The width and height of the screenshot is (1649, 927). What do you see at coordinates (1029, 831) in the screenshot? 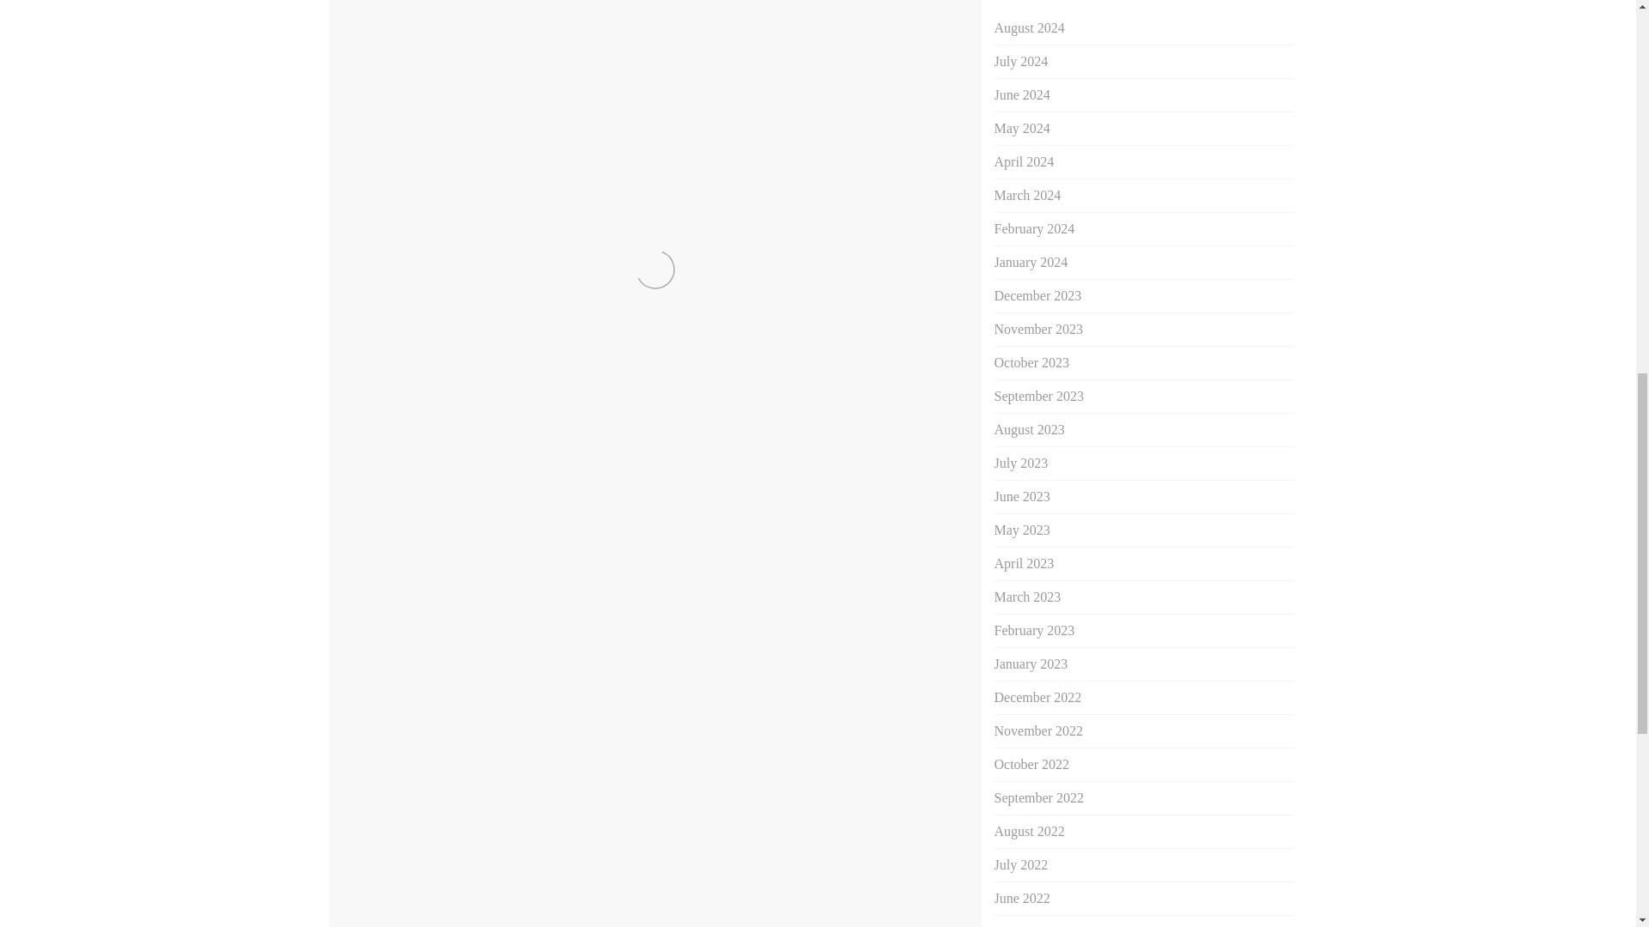
I see `August 2022` at bounding box center [1029, 831].